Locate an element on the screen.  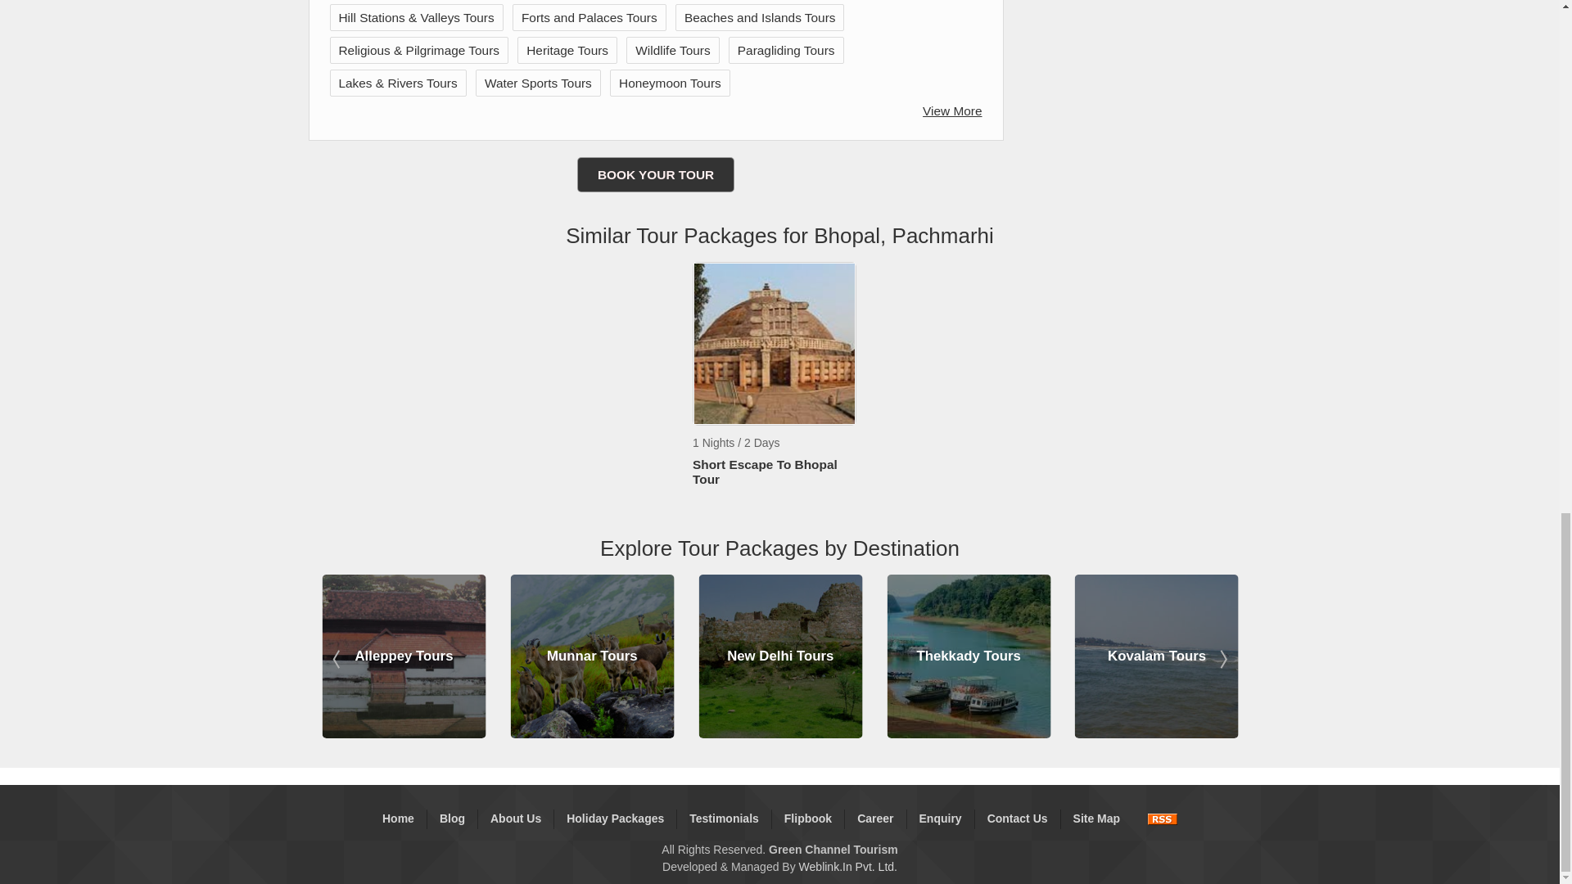
Heritage Tours is located at coordinates (567, 49).